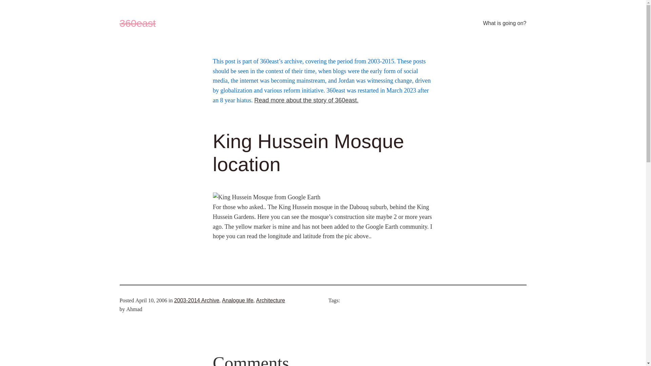 The width and height of the screenshot is (651, 366). I want to click on 360east, so click(138, 23).